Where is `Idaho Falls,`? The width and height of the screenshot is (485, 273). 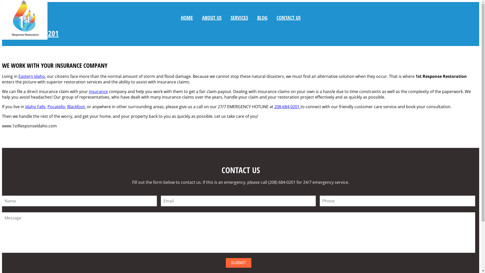 Idaho Falls, is located at coordinates (36, 107).